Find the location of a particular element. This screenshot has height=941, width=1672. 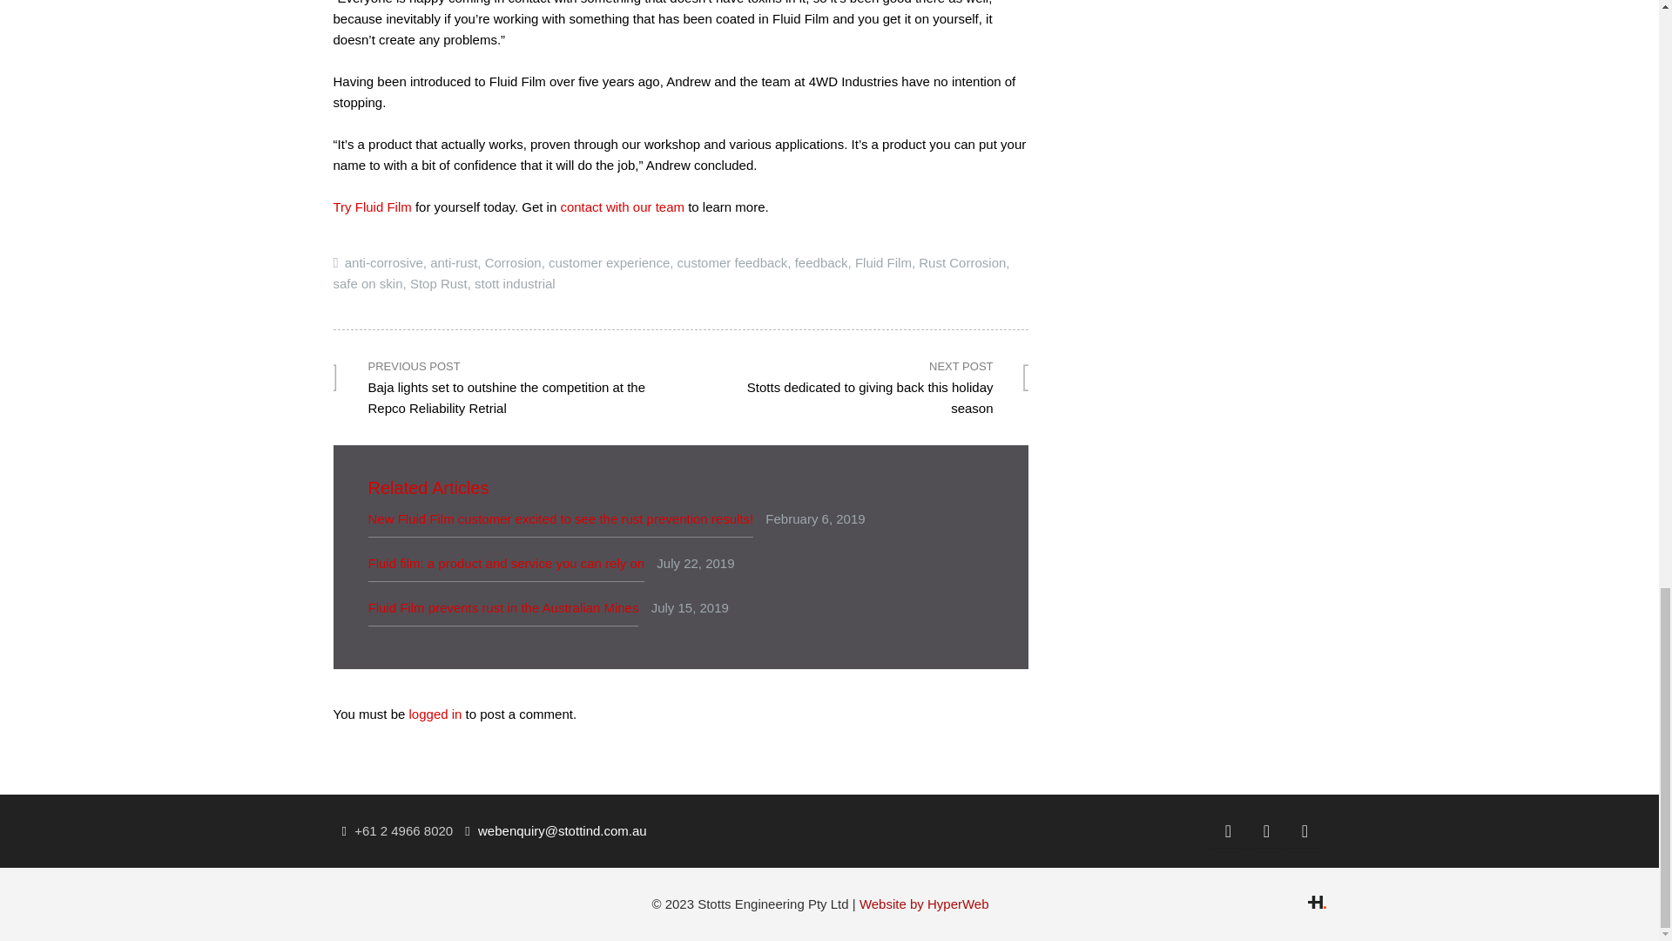

Fluid film: a product and service you can rely on is located at coordinates (505, 563).